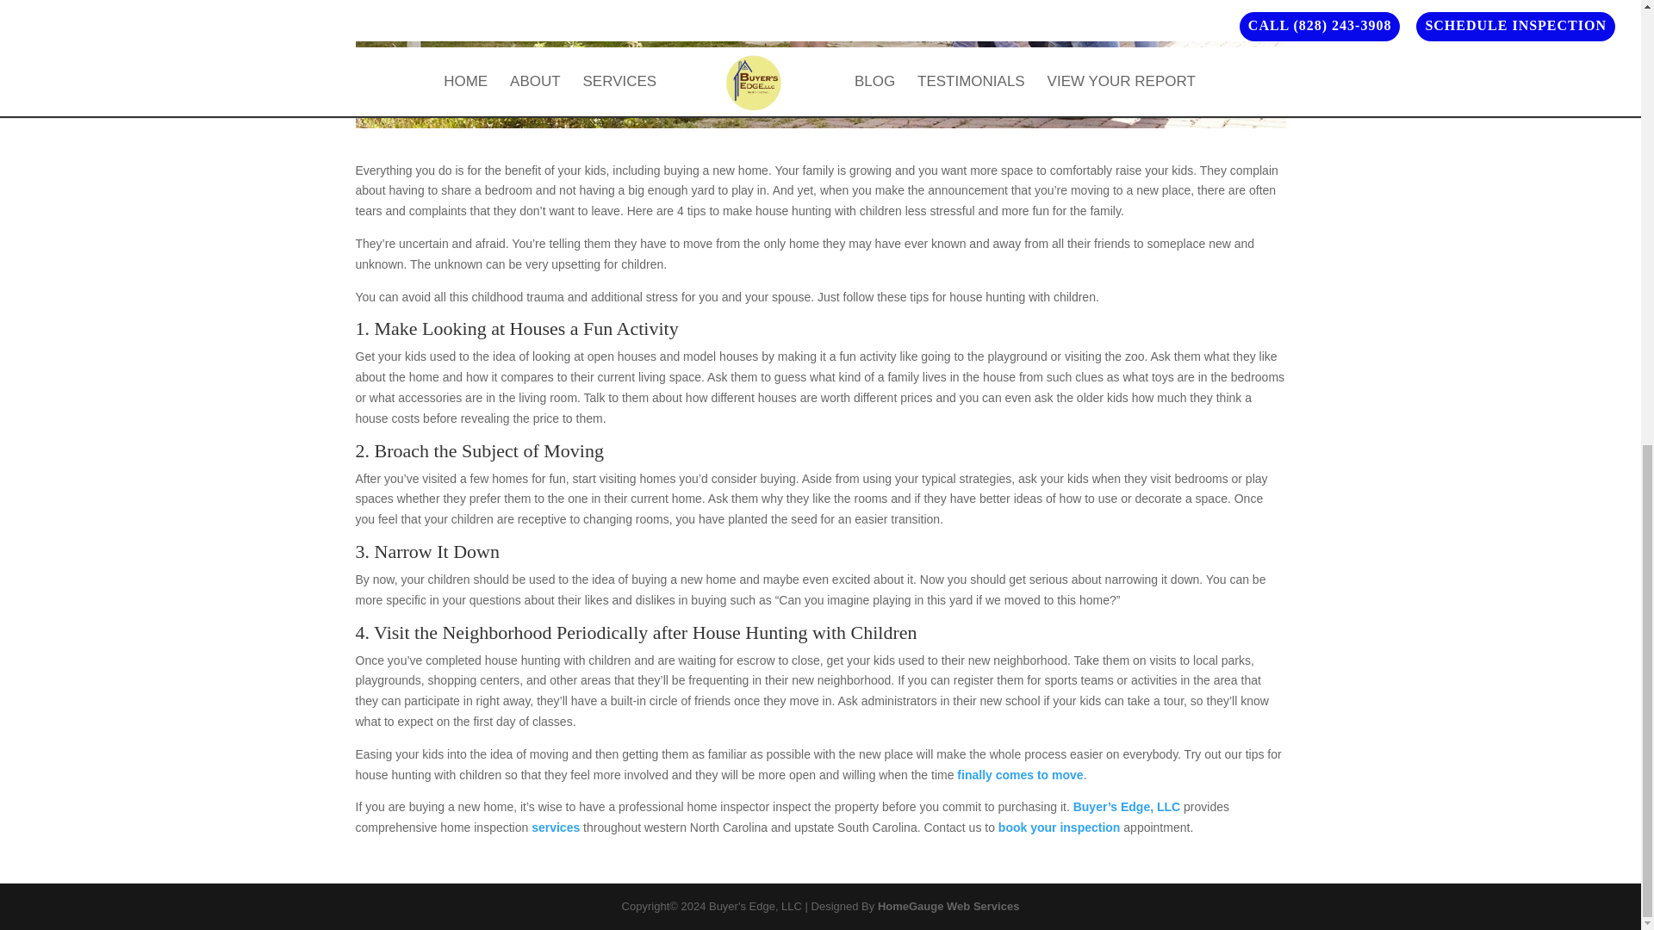 This screenshot has height=930, width=1654. Describe the element at coordinates (555, 827) in the screenshot. I see `services` at that location.